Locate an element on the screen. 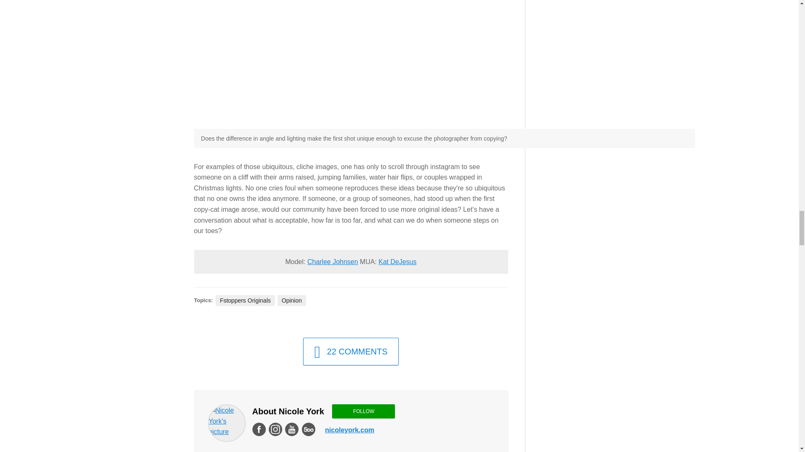  Charlee Johnsen is located at coordinates (333, 261).